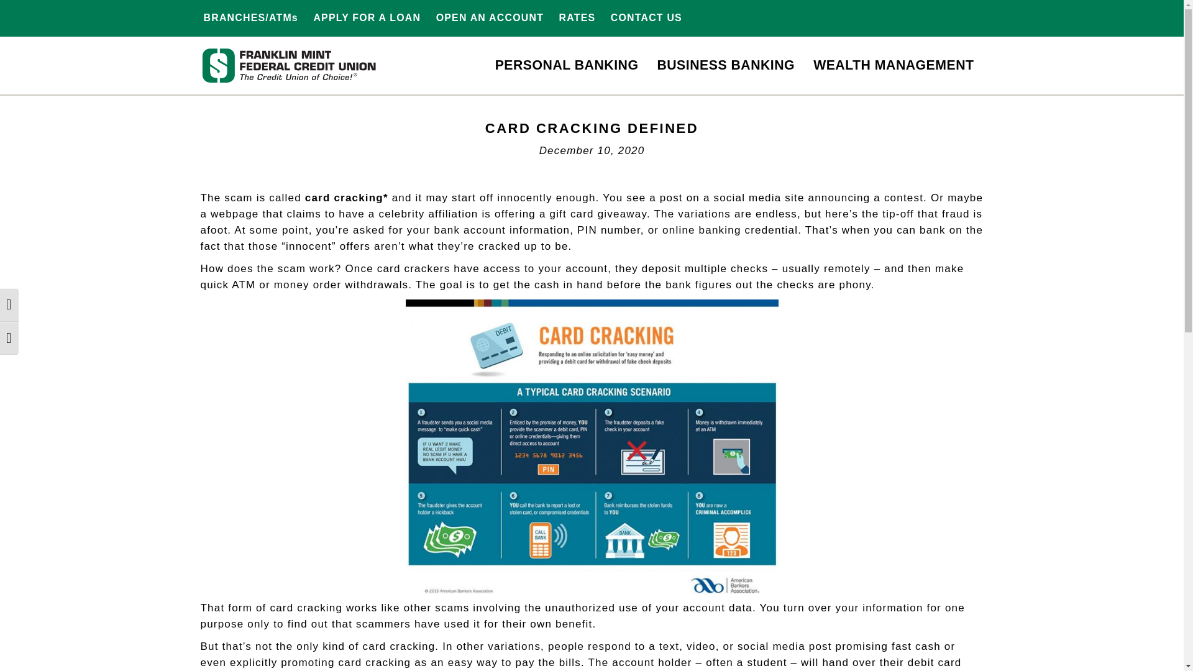  Describe the element at coordinates (567, 65) in the screenshot. I see `PERSONAL BANKING` at that location.